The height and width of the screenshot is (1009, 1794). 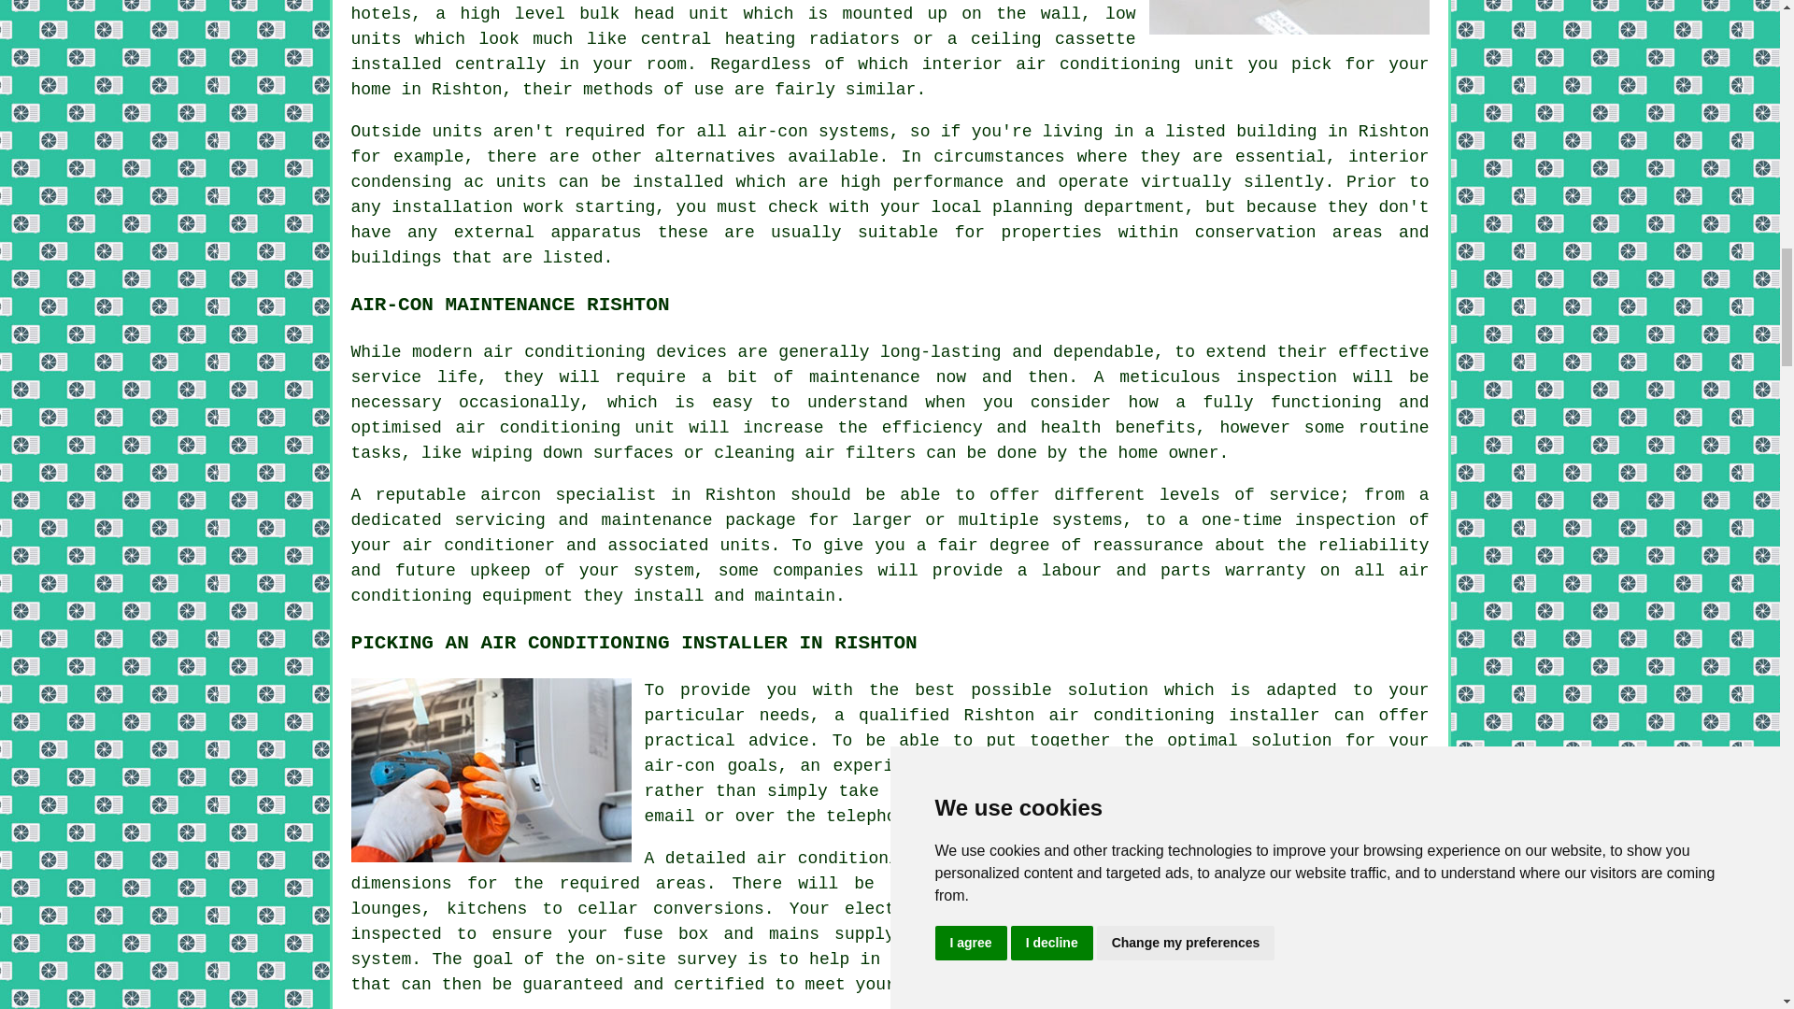 What do you see at coordinates (452, 207) in the screenshot?
I see `installation` at bounding box center [452, 207].